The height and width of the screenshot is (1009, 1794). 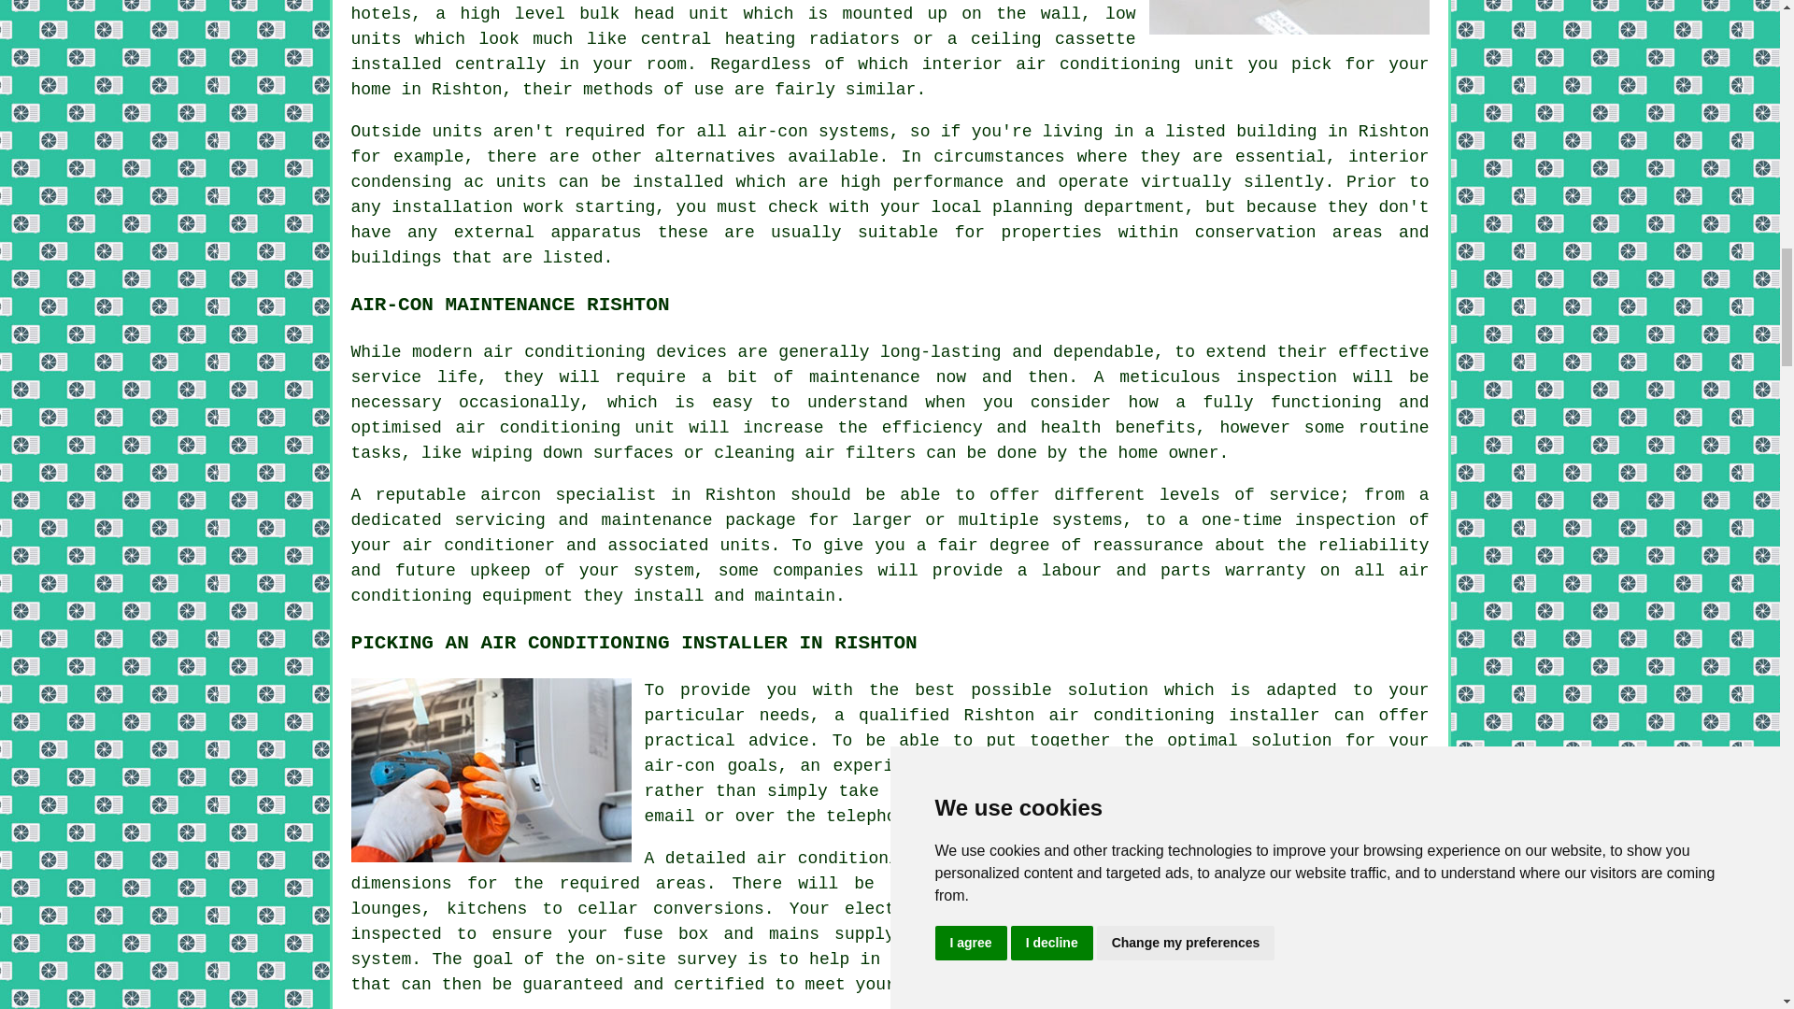 What do you see at coordinates (452, 207) in the screenshot?
I see `installation` at bounding box center [452, 207].